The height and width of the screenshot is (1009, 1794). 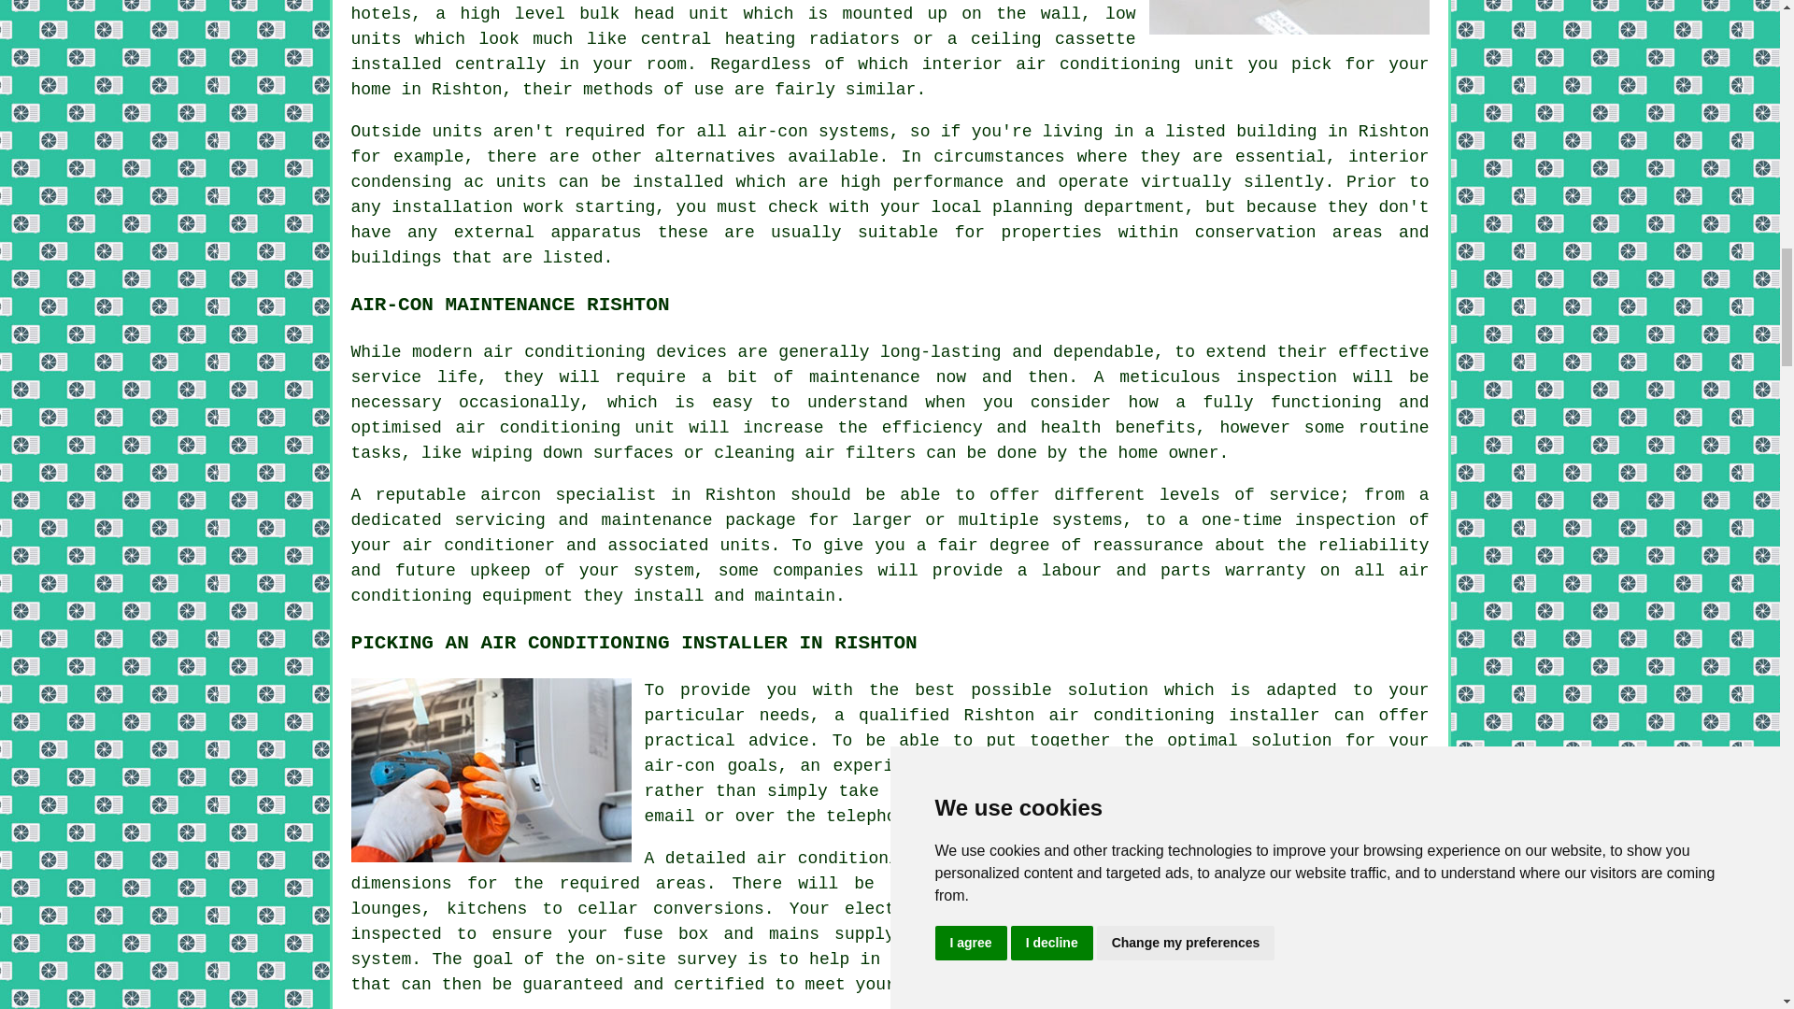 What do you see at coordinates (452, 207) in the screenshot?
I see `installation` at bounding box center [452, 207].